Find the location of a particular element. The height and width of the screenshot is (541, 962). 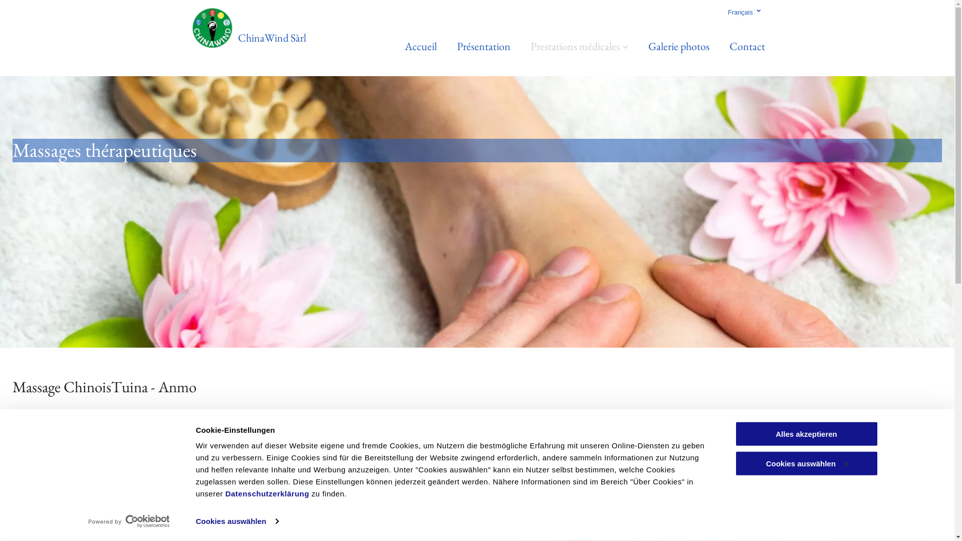

Alles akzeptieren is located at coordinates (806, 434).